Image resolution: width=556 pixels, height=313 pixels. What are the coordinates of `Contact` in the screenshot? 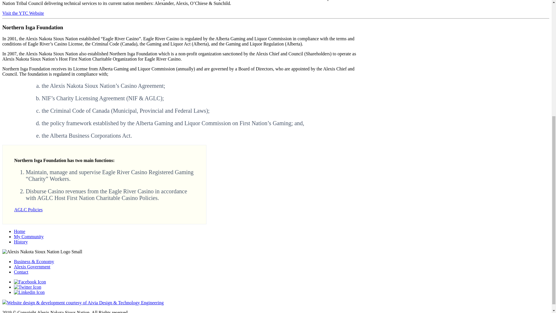 It's located at (21, 272).